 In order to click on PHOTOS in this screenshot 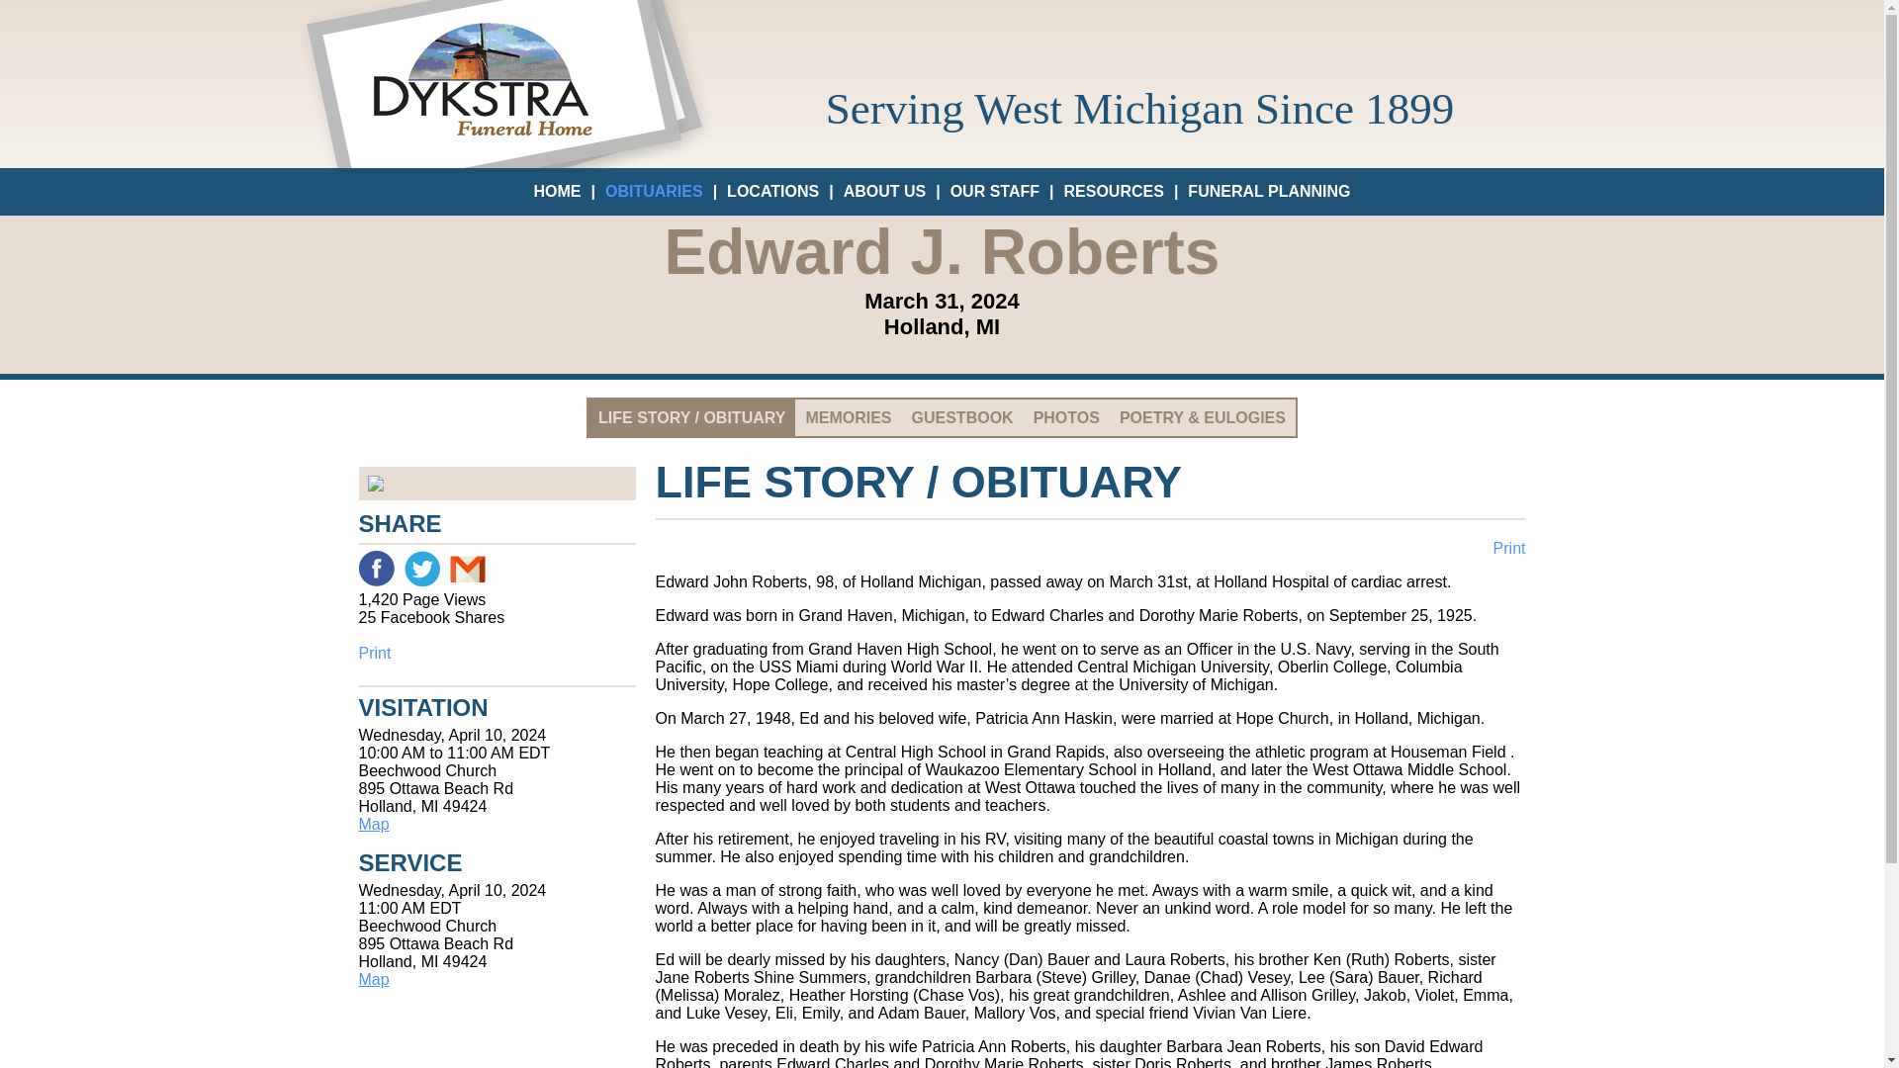, I will do `click(1066, 417)`.